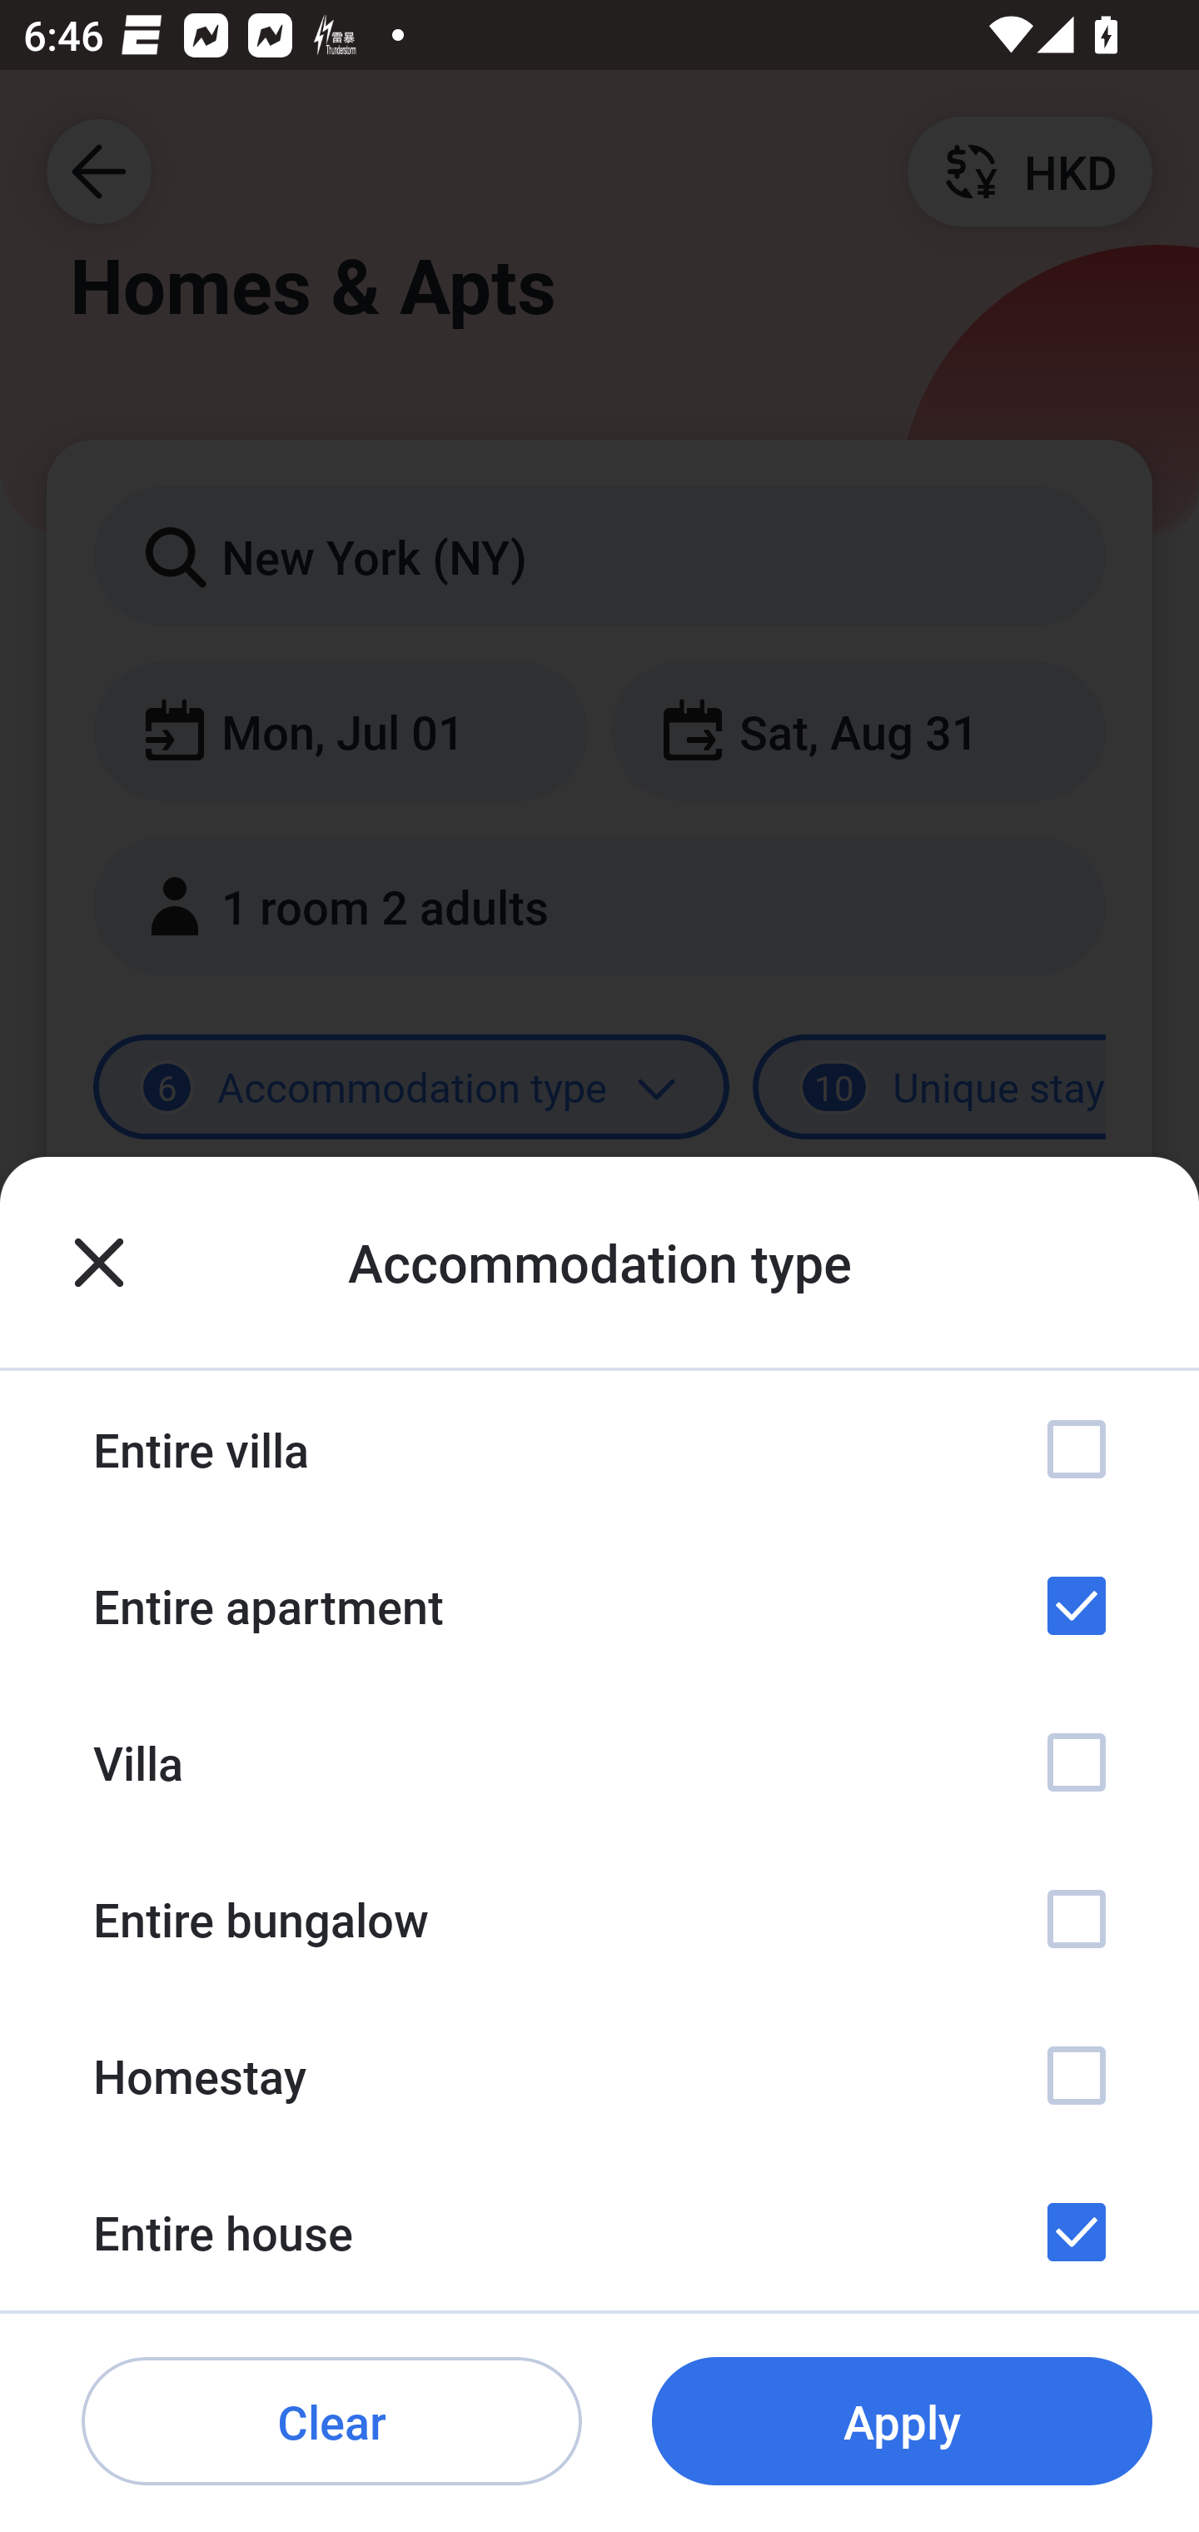 This screenshot has height=2532, width=1199. What do you see at coordinates (599, 1762) in the screenshot?
I see `Villa` at bounding box center [599, 1762].